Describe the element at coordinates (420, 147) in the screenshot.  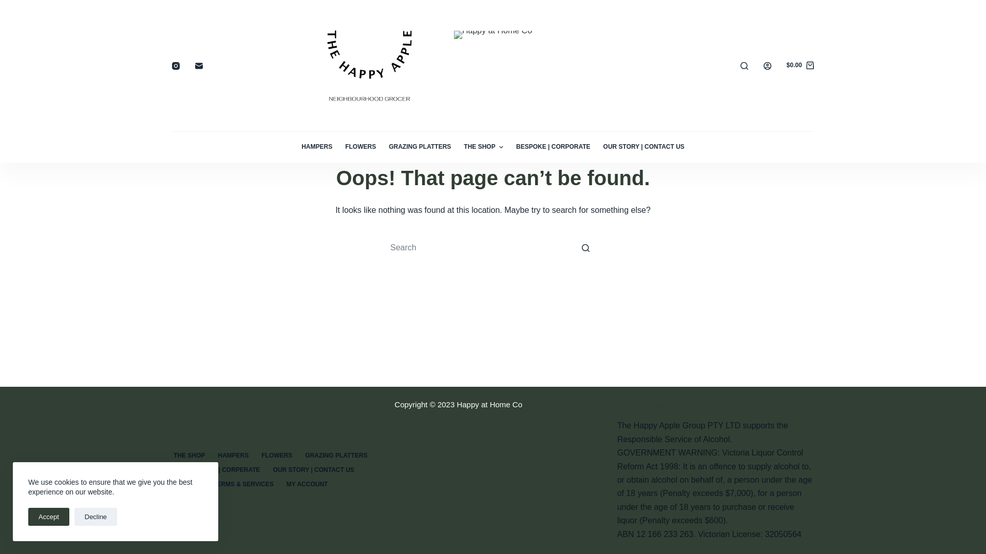
I see `GRAZING PLATTERS` at that location.